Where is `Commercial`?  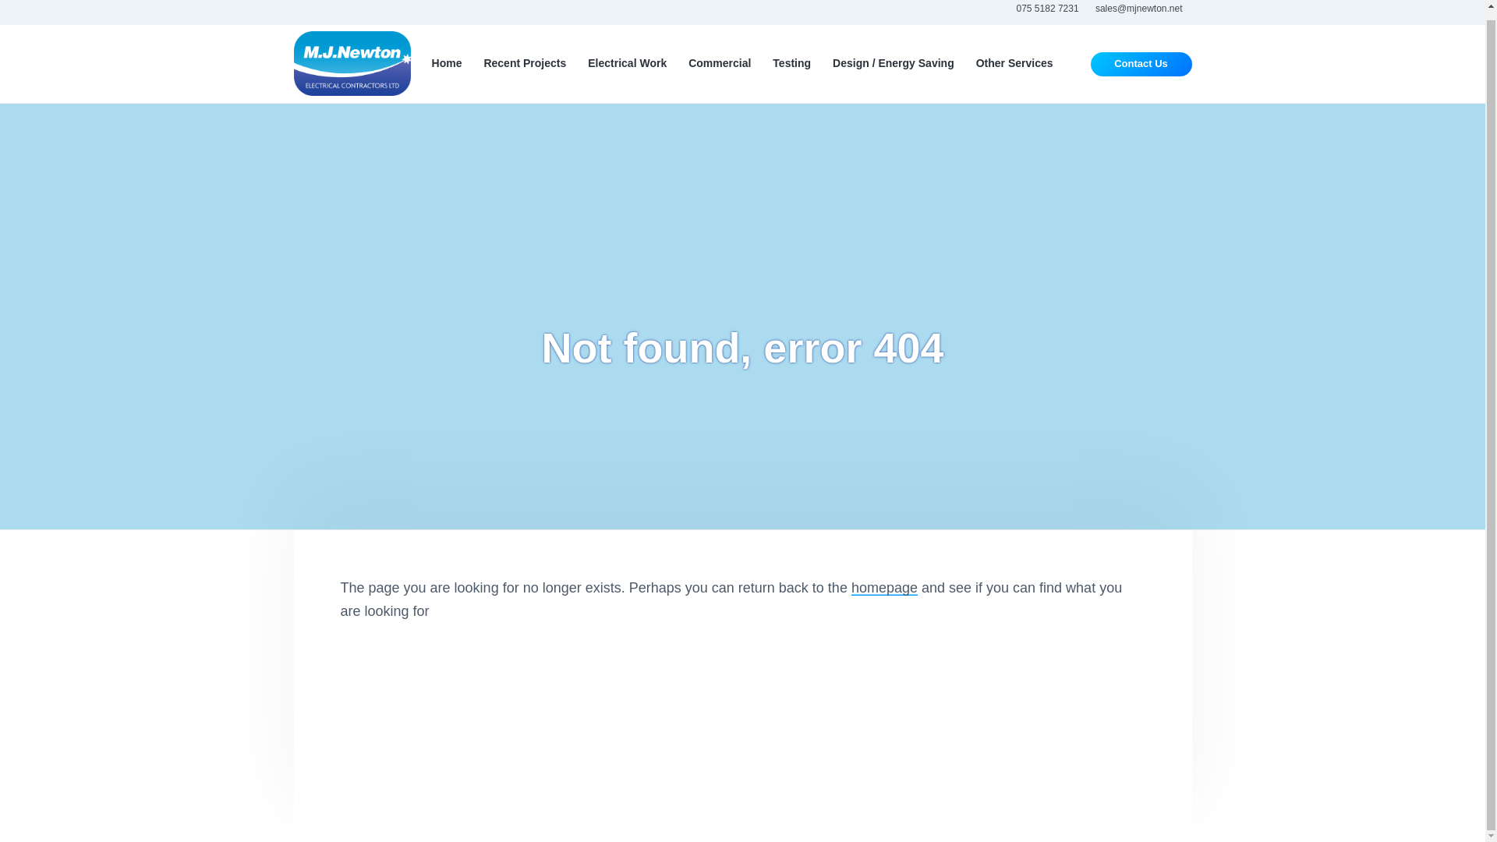 Commercial is located at coordinates (720, 63).